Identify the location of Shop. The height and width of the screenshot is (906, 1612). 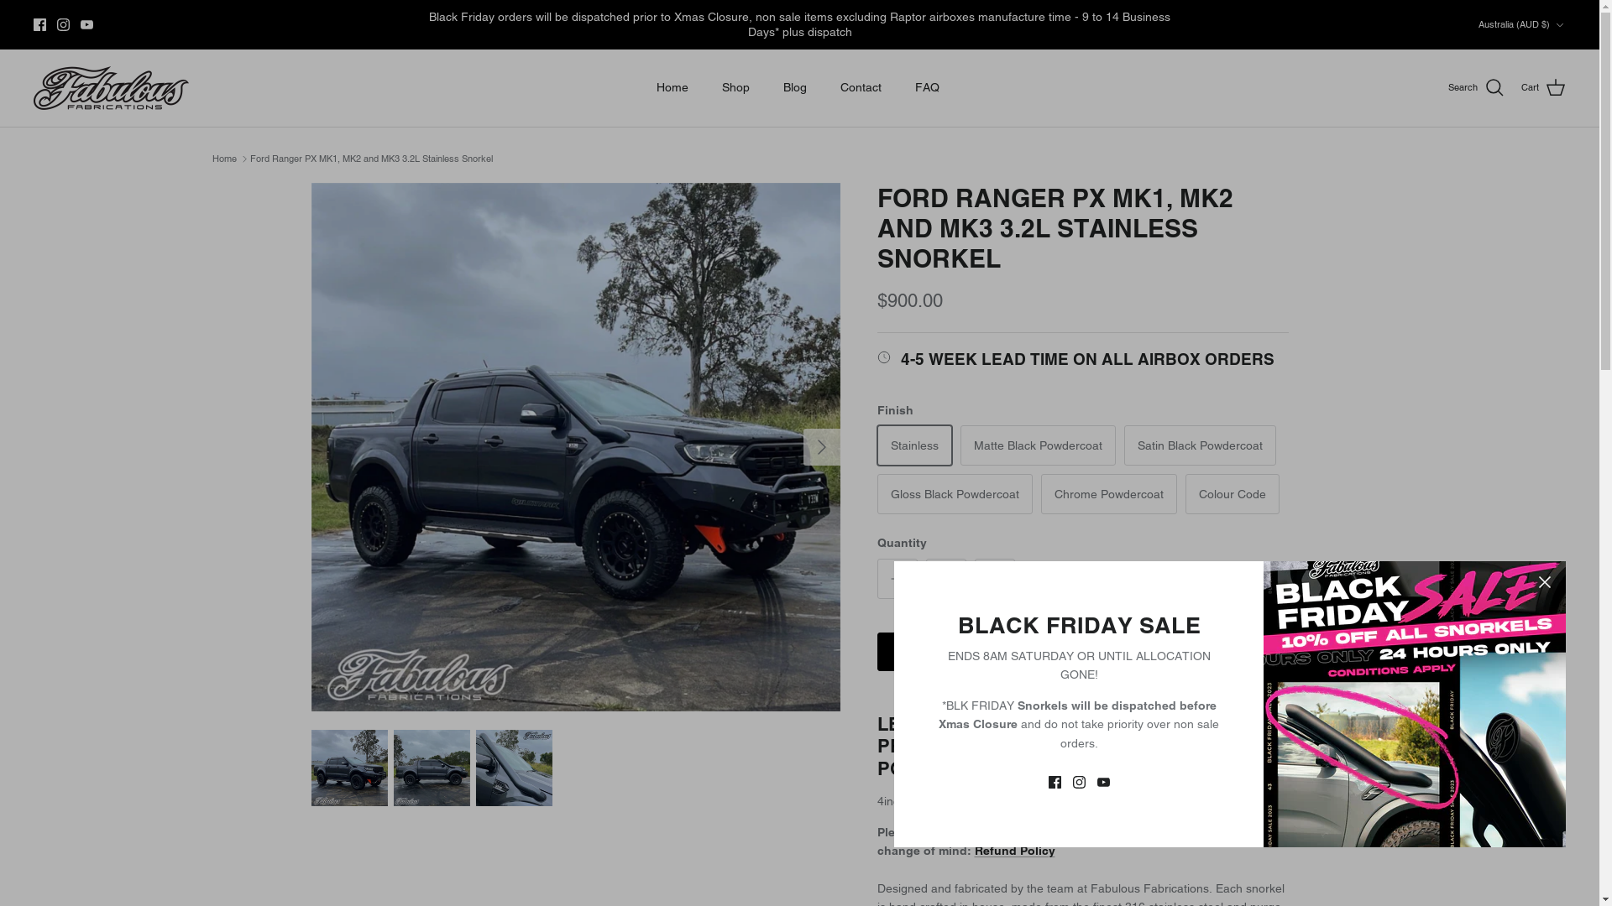
(735, 87).